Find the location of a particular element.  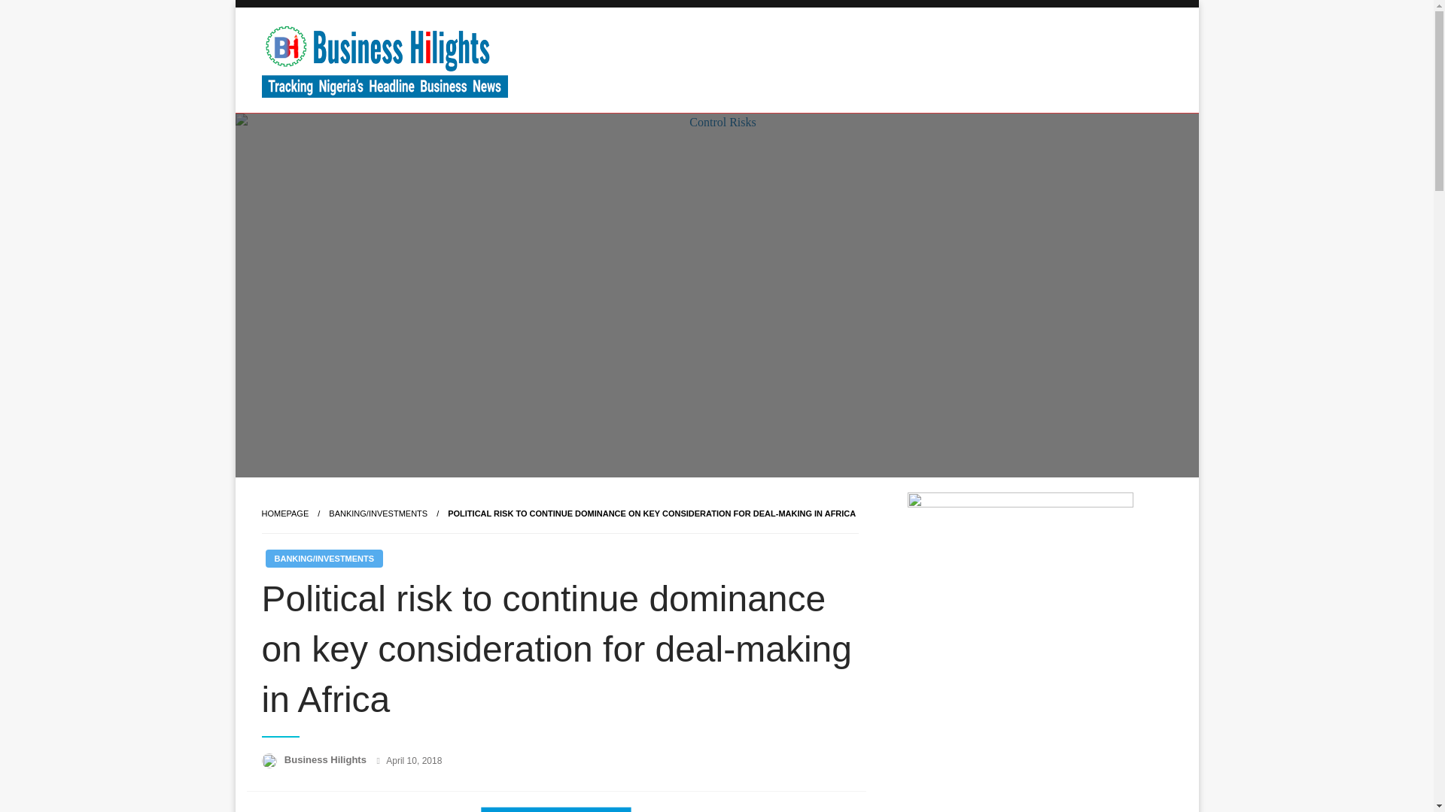

Business Hilights is located at coordinates (376, 124).